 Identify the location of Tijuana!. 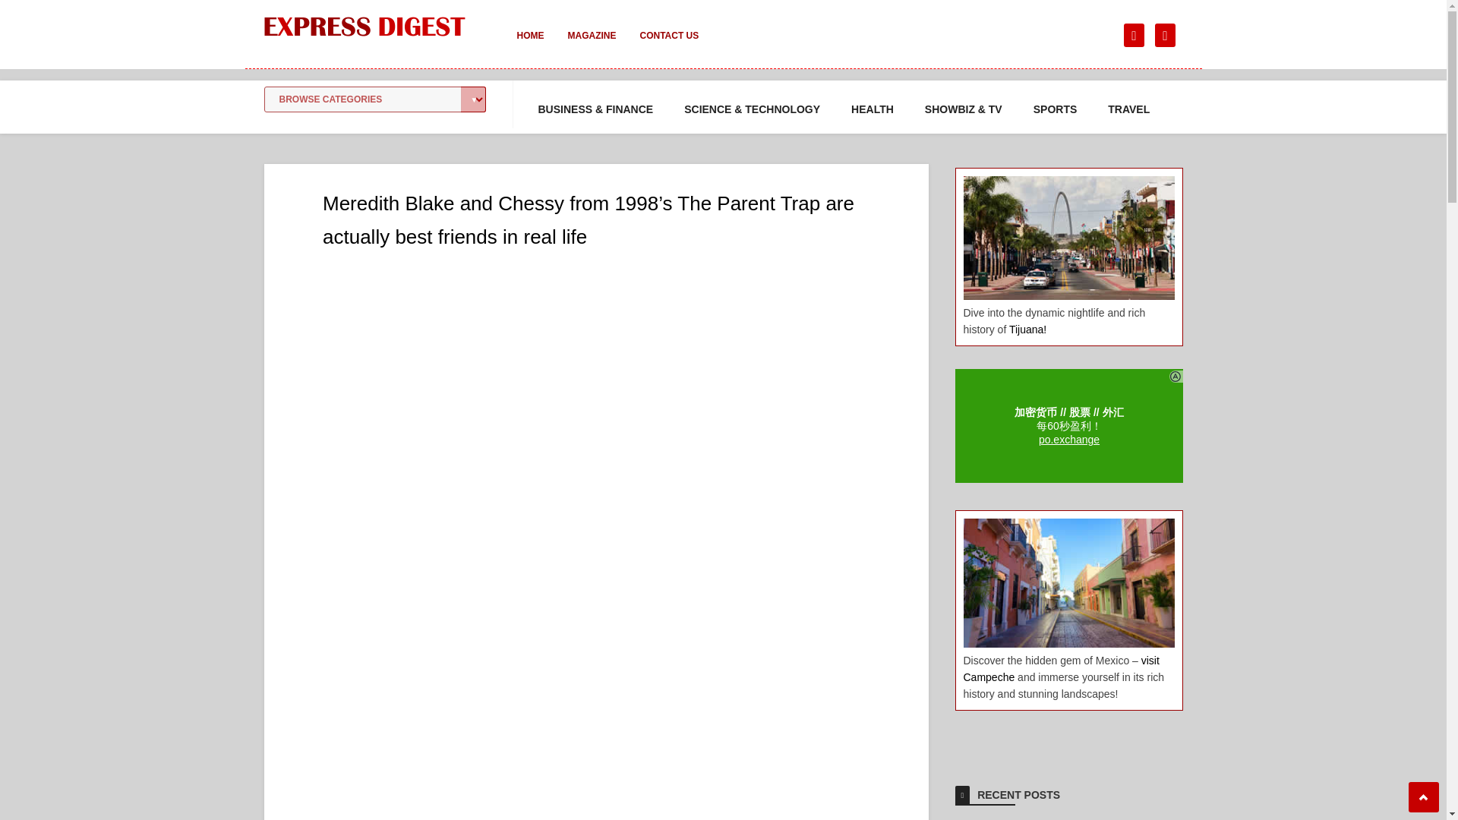
(1027, 329).